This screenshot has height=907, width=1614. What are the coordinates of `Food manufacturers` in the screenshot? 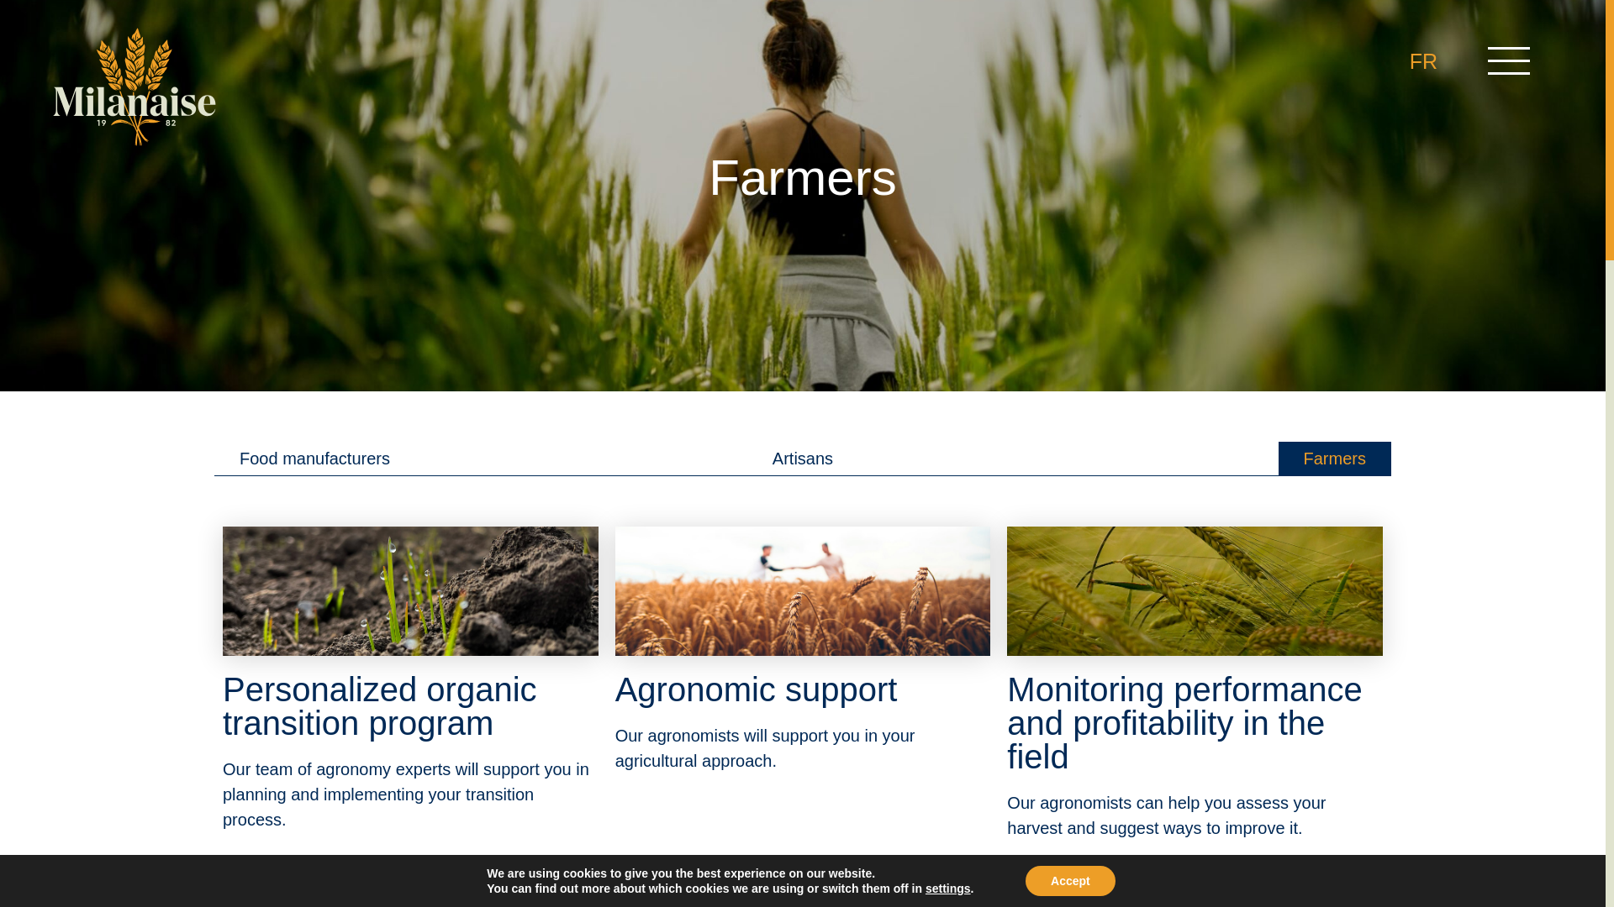 It's located at (314, 458).